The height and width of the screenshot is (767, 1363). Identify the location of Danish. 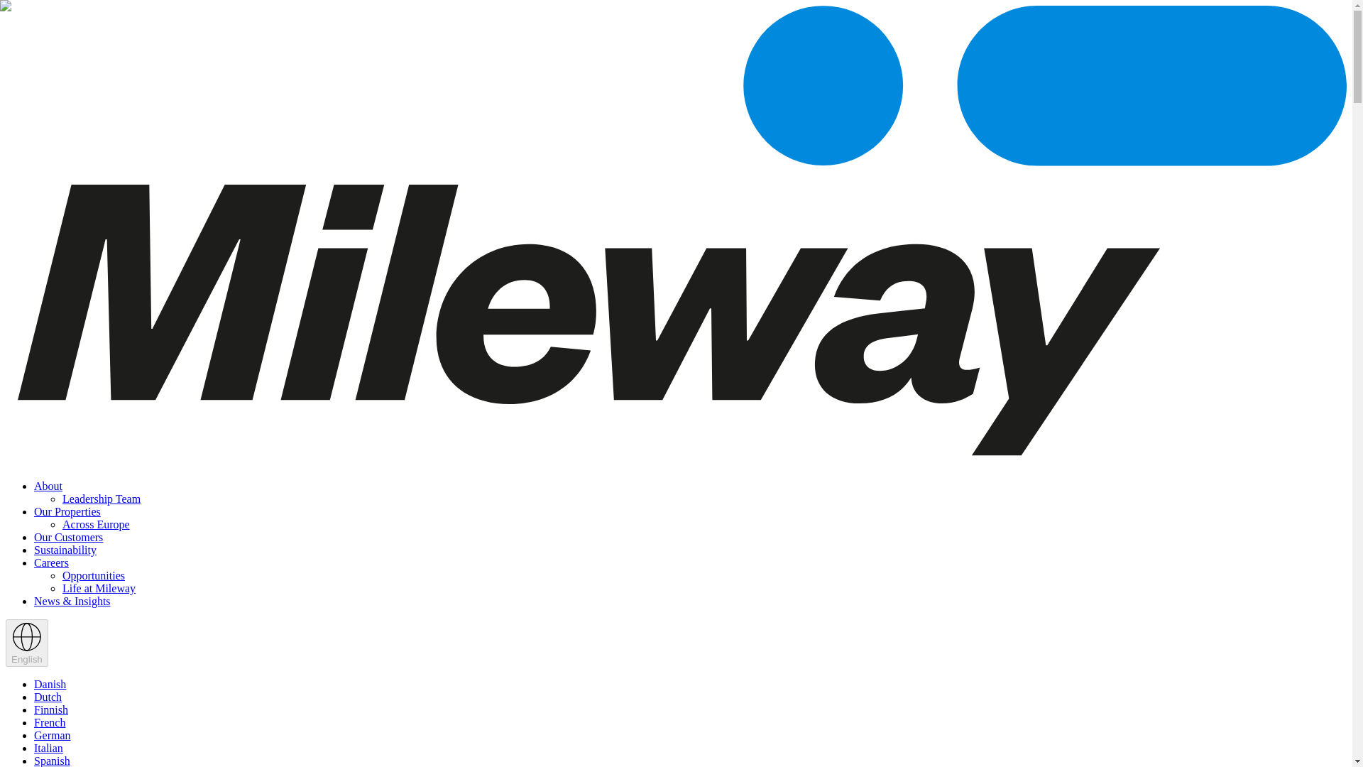
(50, 684).